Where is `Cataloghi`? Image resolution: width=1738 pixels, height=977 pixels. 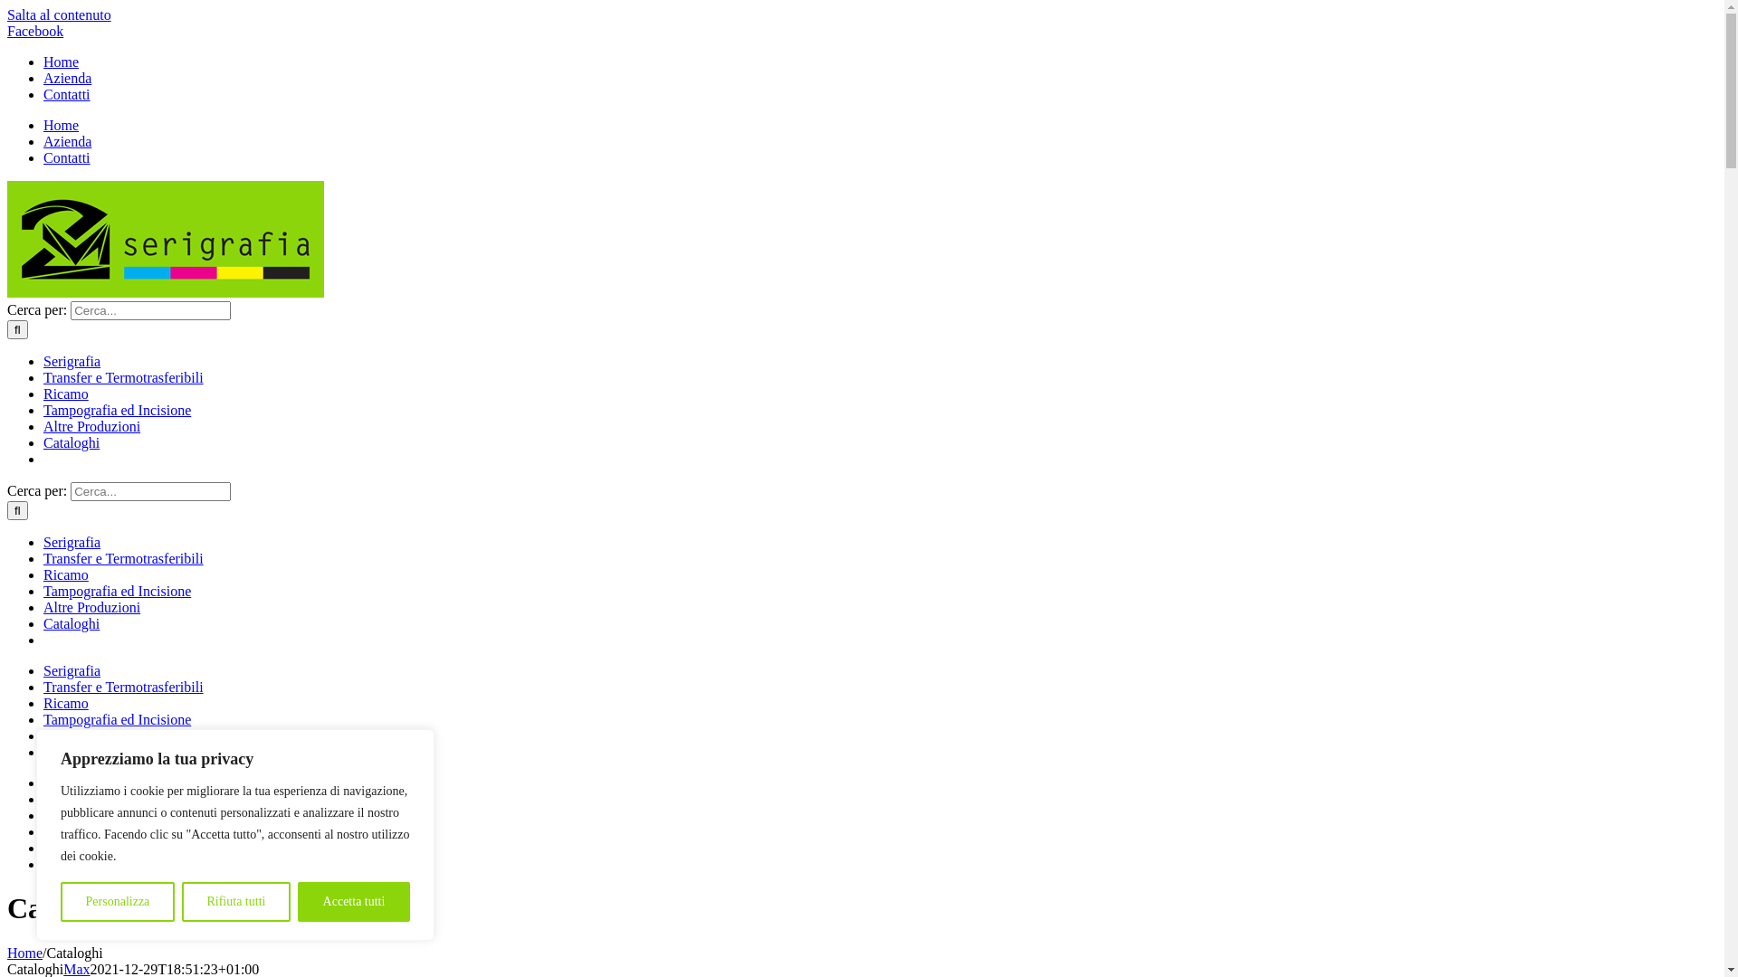 Cataloghi is located at coordinates (72, 443).